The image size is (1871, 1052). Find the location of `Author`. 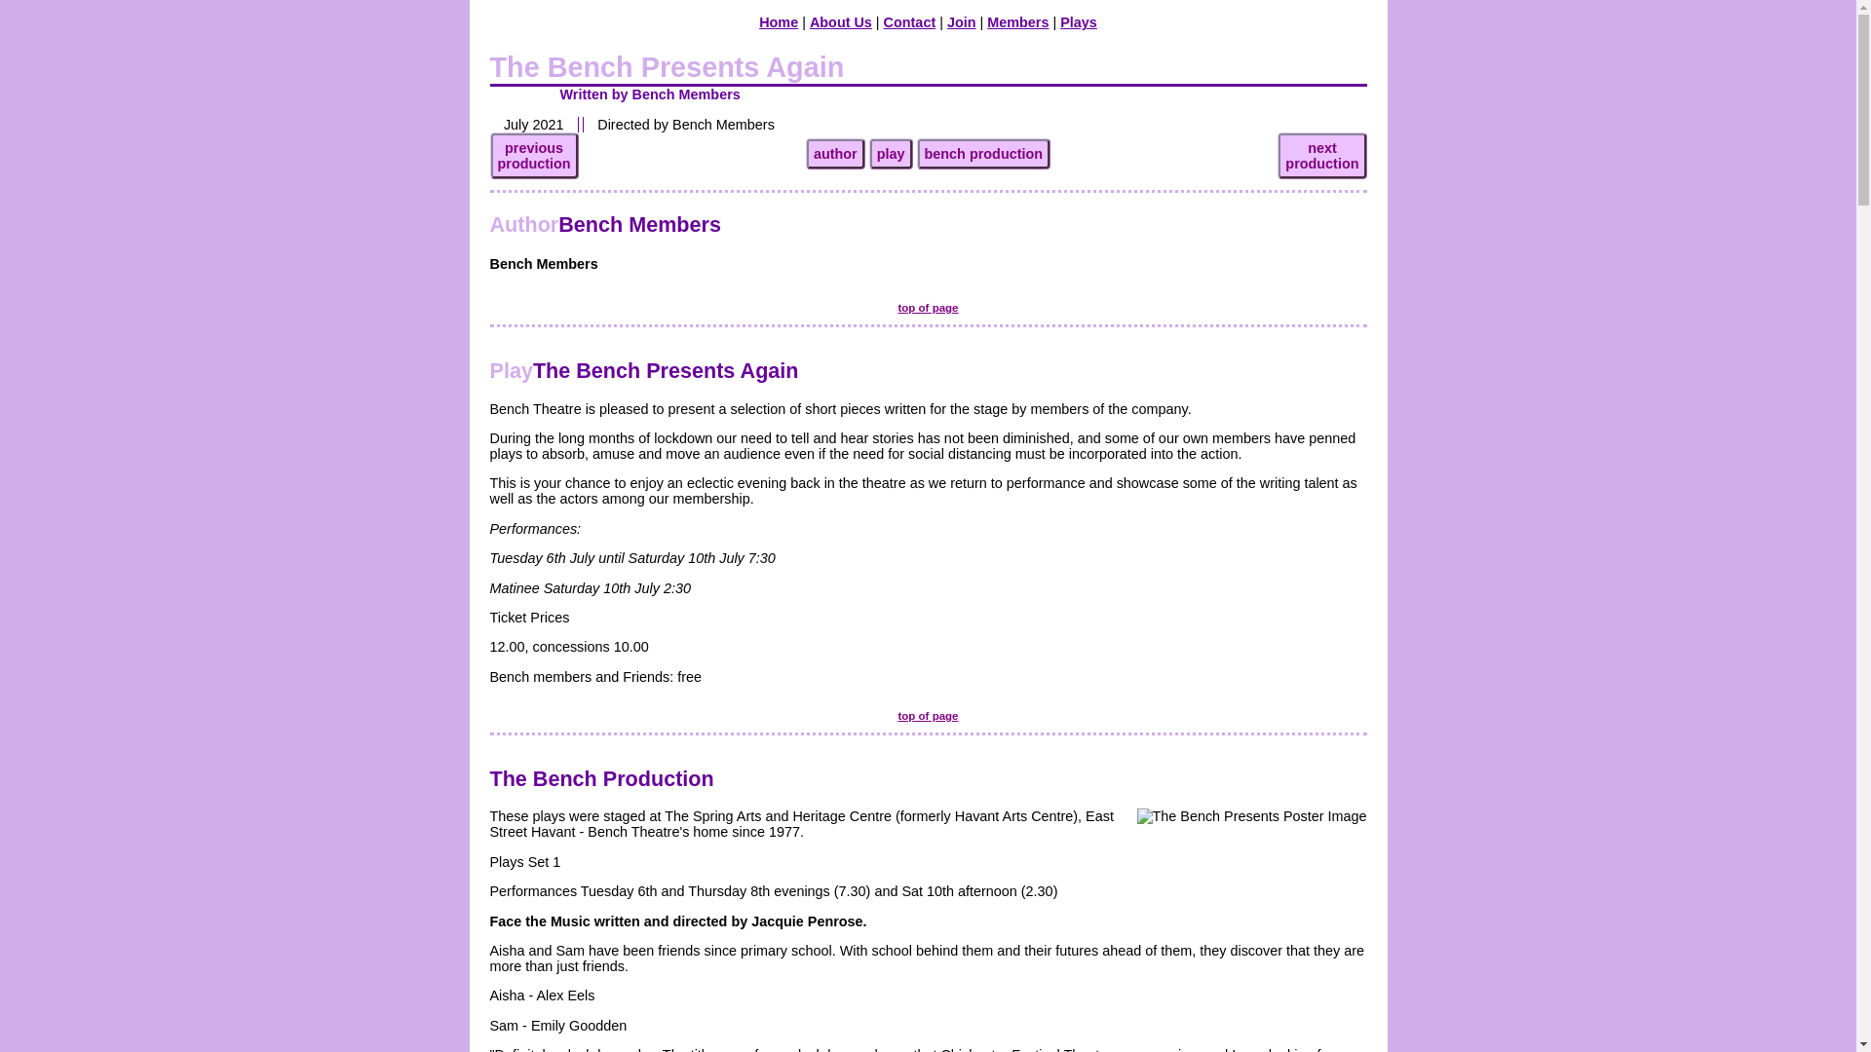

Author is located at coordinates (522, 224).